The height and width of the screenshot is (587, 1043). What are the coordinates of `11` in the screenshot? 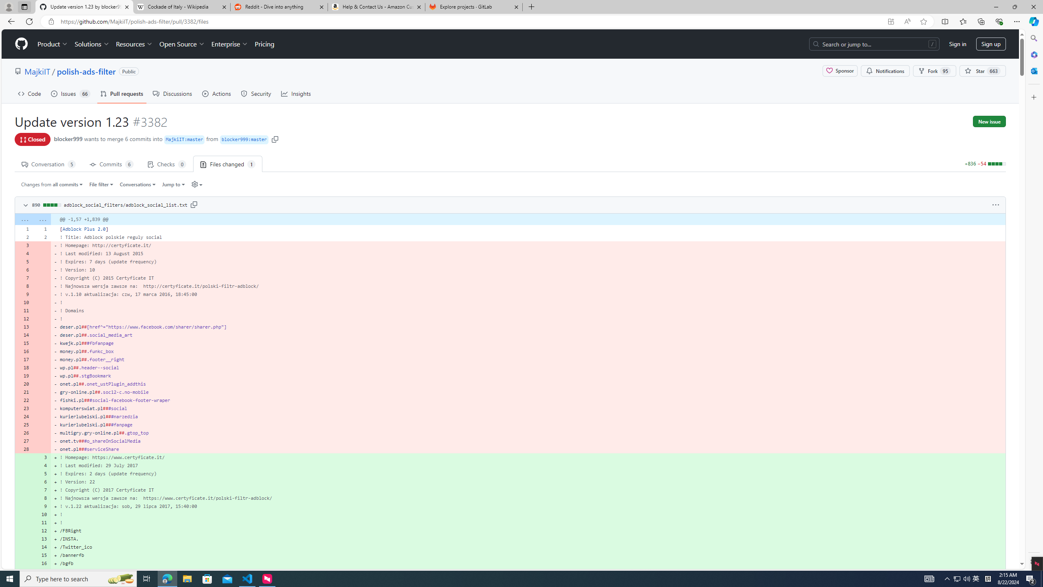 It's located at (42, 522).